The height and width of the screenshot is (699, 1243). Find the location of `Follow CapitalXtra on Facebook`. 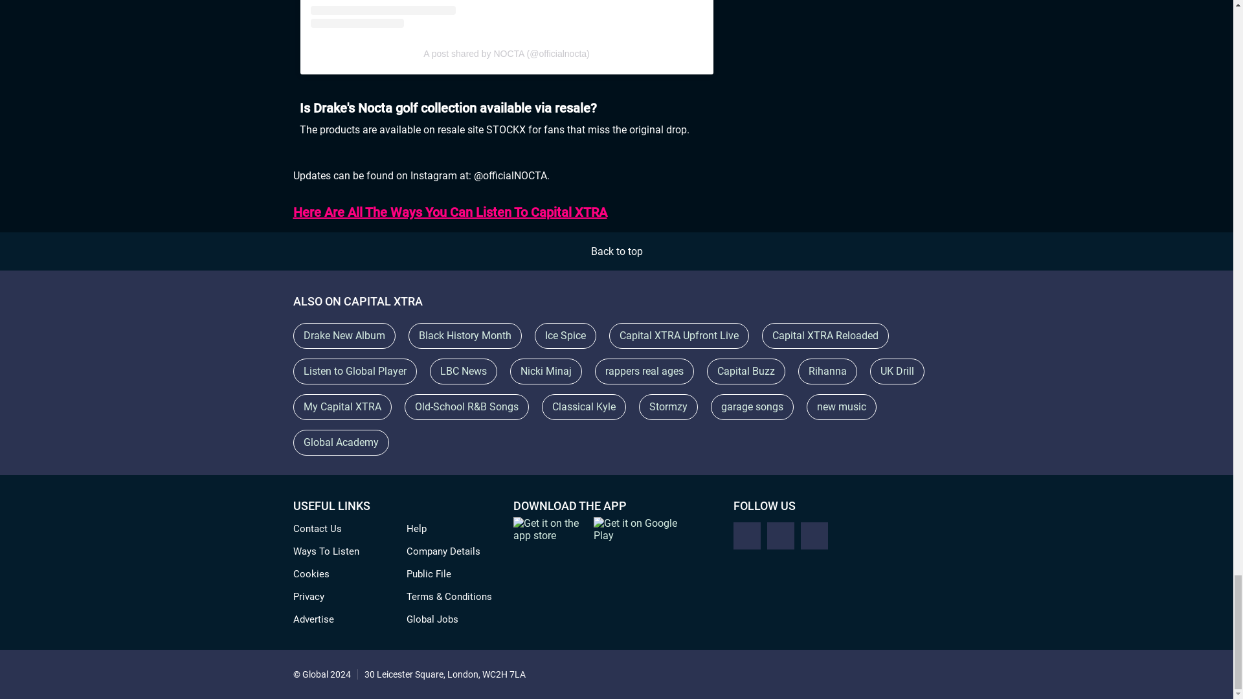

Follow CapitalXtra on Facebook is located at coordinates (746, 535).